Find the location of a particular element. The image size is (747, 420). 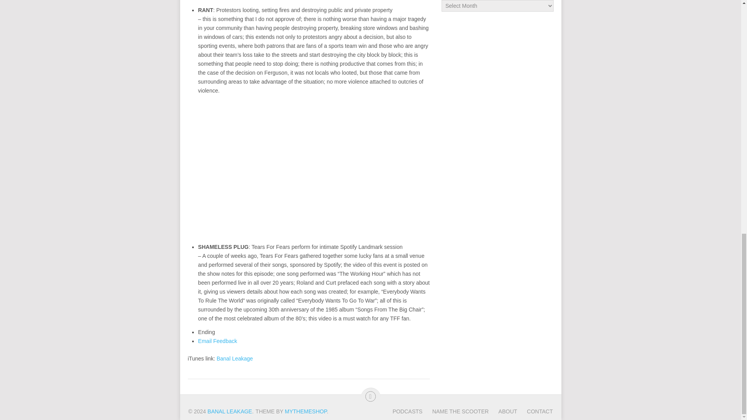

ABOUT is located at coordinates (503, 411).